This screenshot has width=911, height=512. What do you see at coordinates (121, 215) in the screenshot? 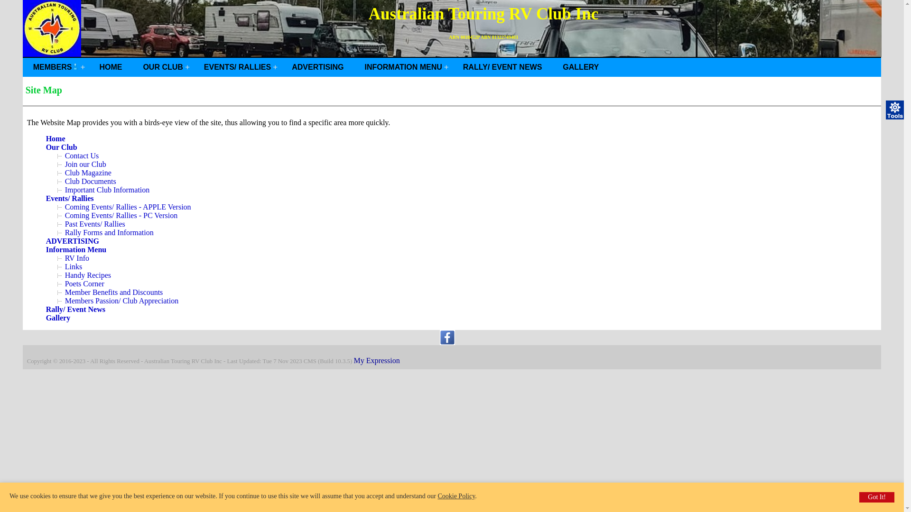
I see `Coming Events/ Rallies - PC Version` at bounding box center [121, 215].